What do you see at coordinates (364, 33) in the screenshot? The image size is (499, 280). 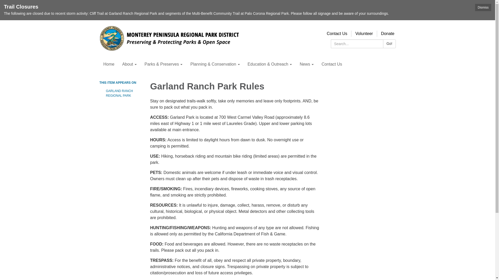 I see `Volunteer` at bounding box center [364, 33].